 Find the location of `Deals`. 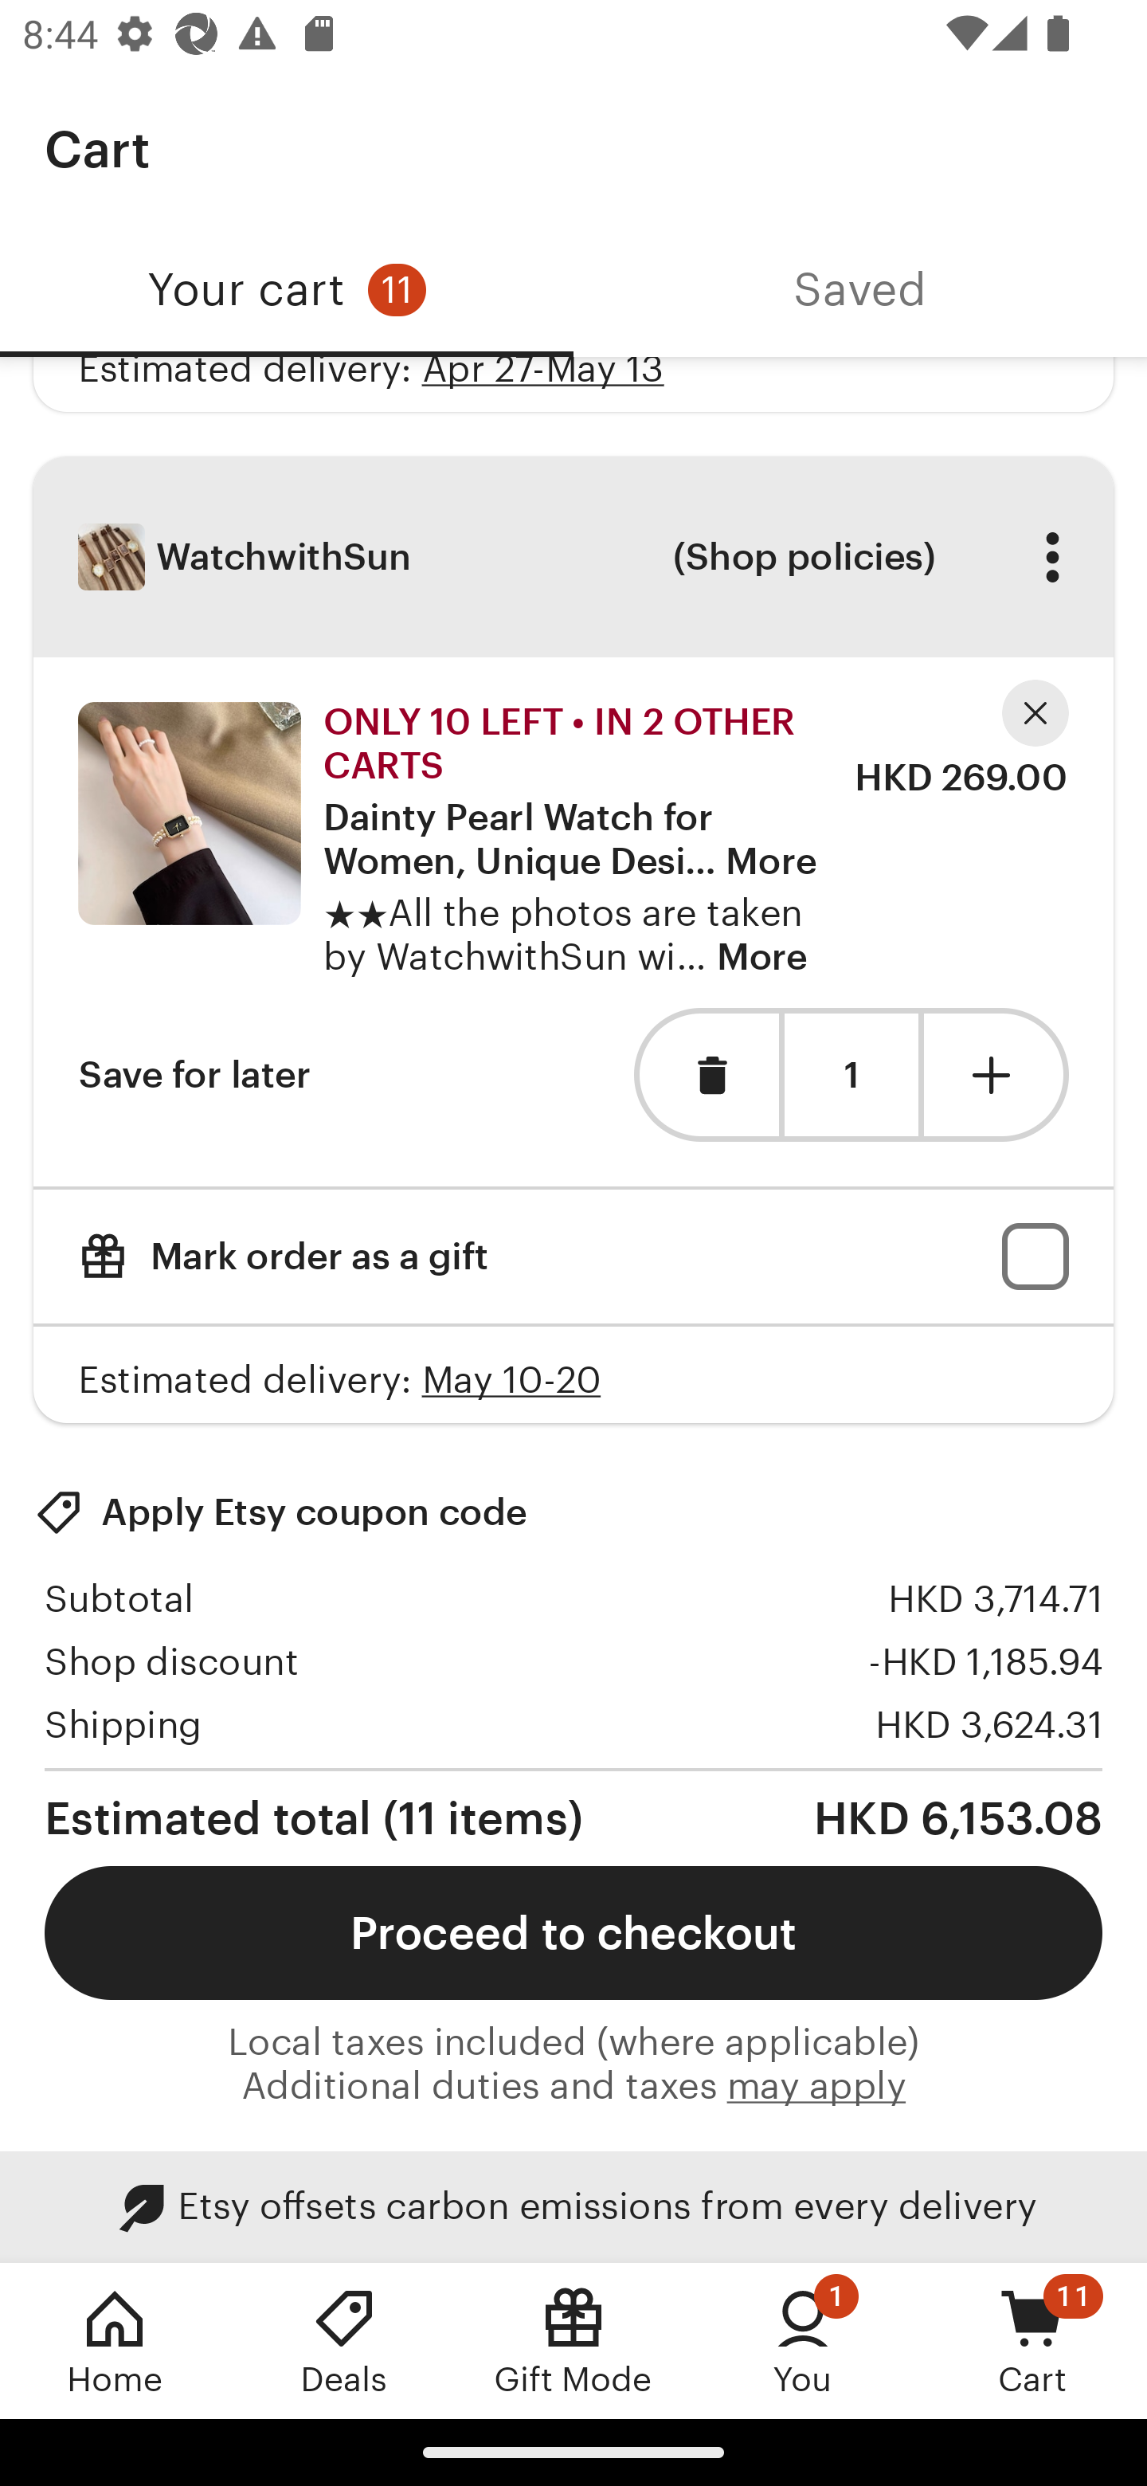

Deals is located at coordinates (344, 2340).